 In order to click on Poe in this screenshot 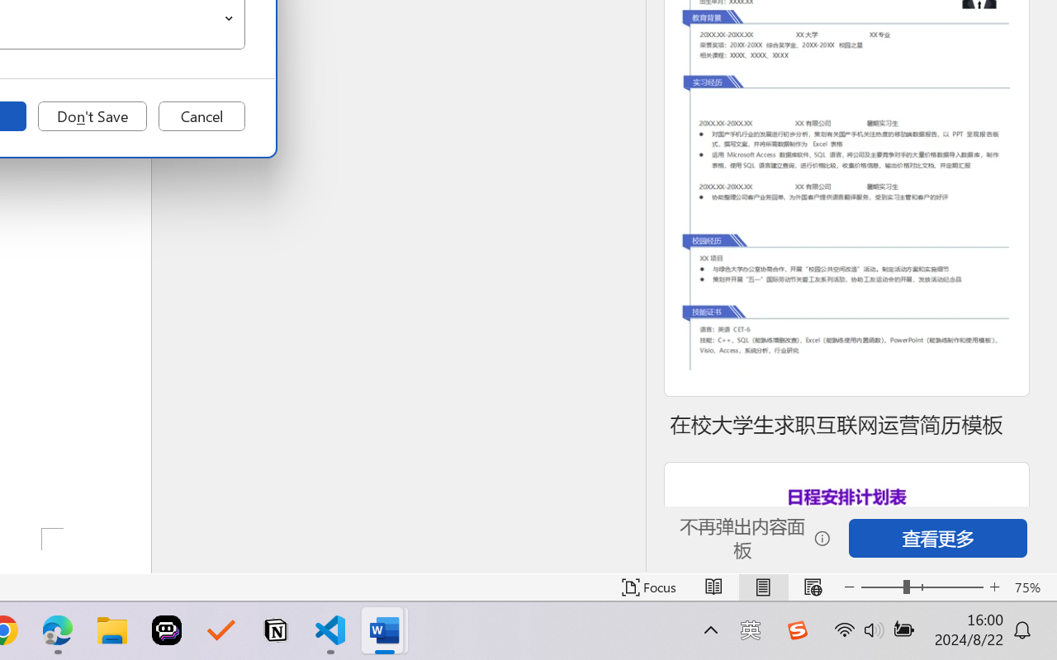, I will do `click(167, 630)`.